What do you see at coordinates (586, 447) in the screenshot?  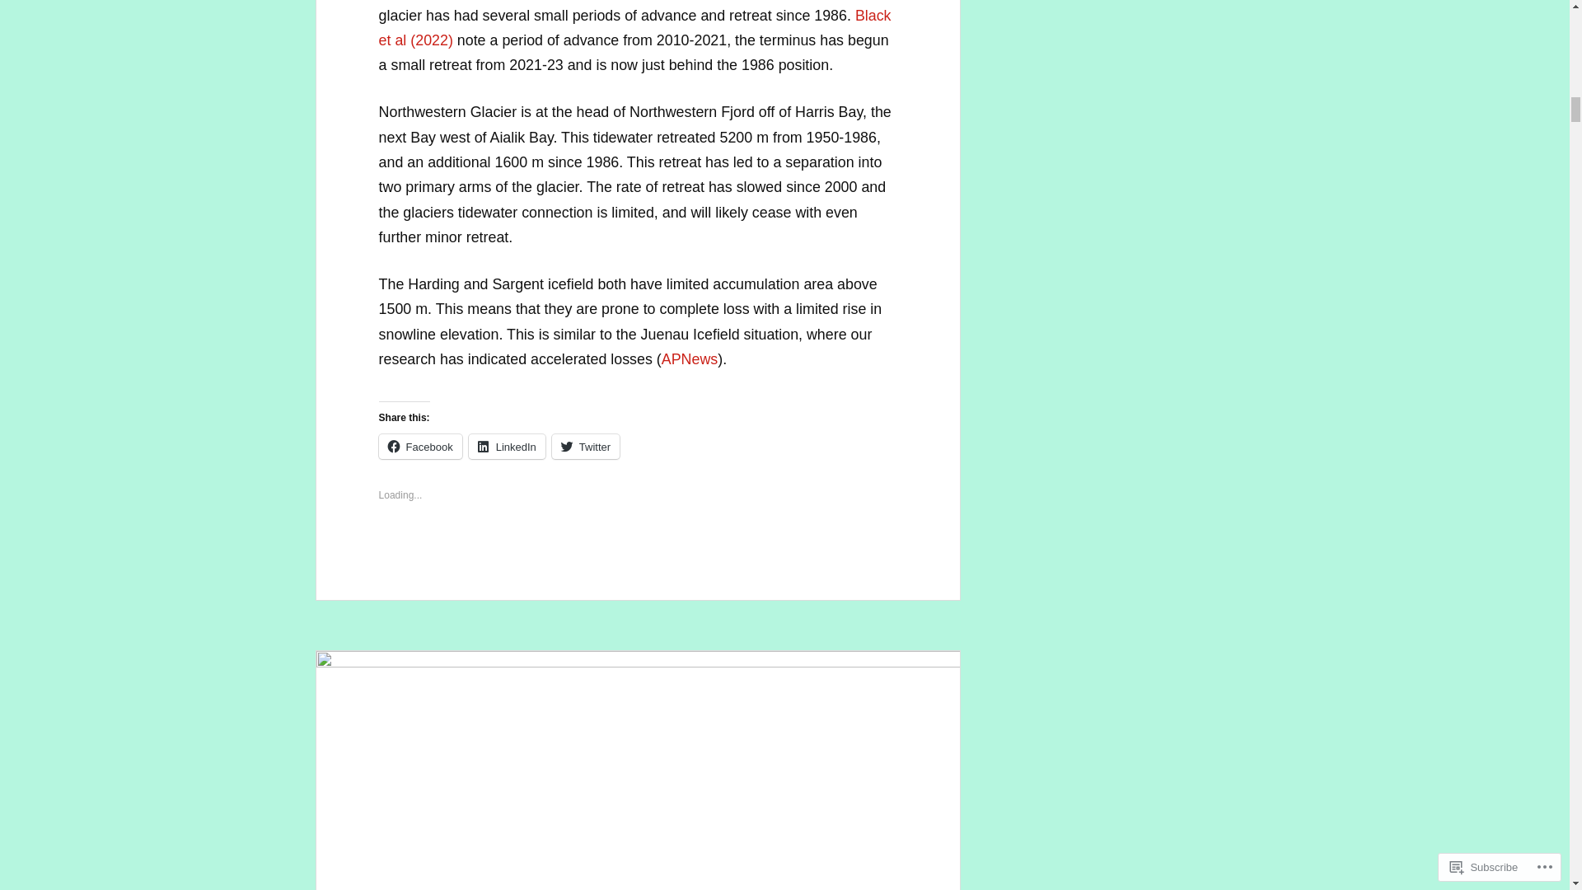 I see `Twitter` at bounding box center [586, 447].